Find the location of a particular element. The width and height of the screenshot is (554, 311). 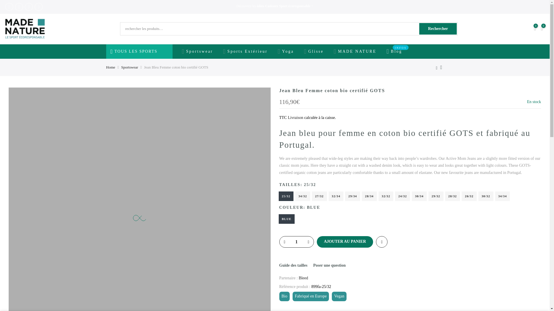

1 is located at coordinates (296, 242).